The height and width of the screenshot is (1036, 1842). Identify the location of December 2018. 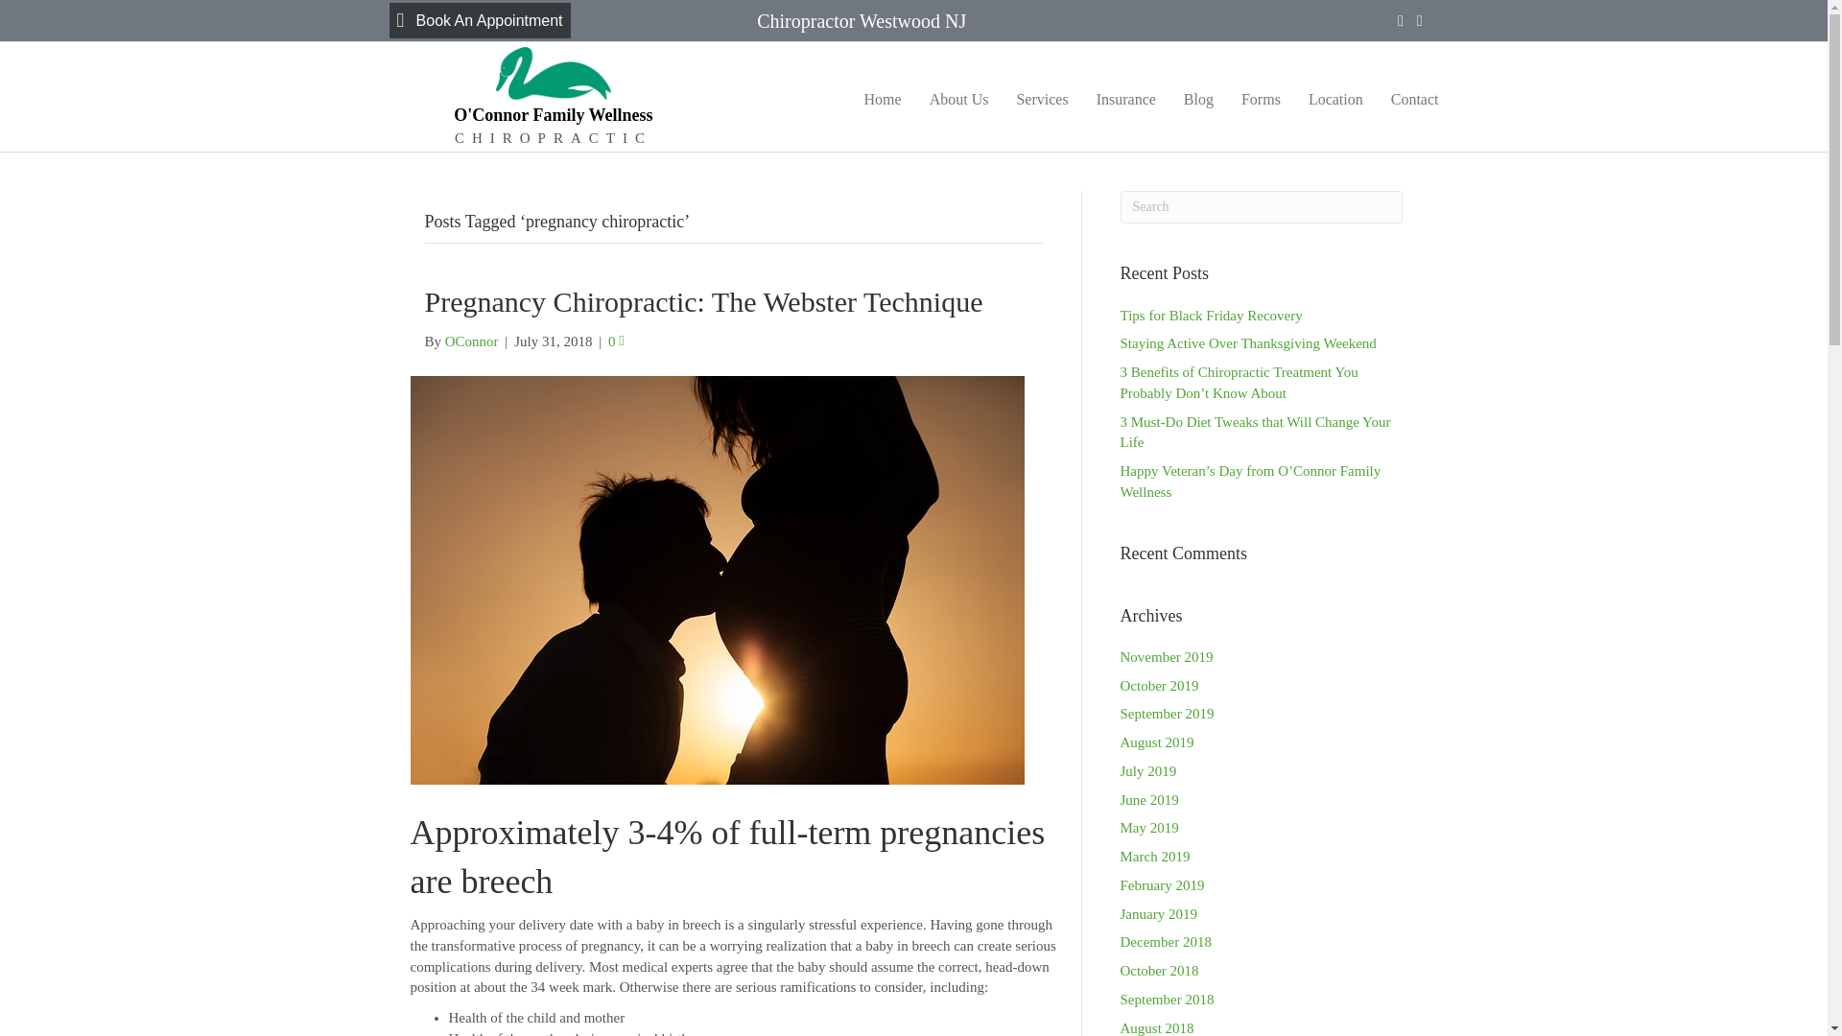
(1166, 942).